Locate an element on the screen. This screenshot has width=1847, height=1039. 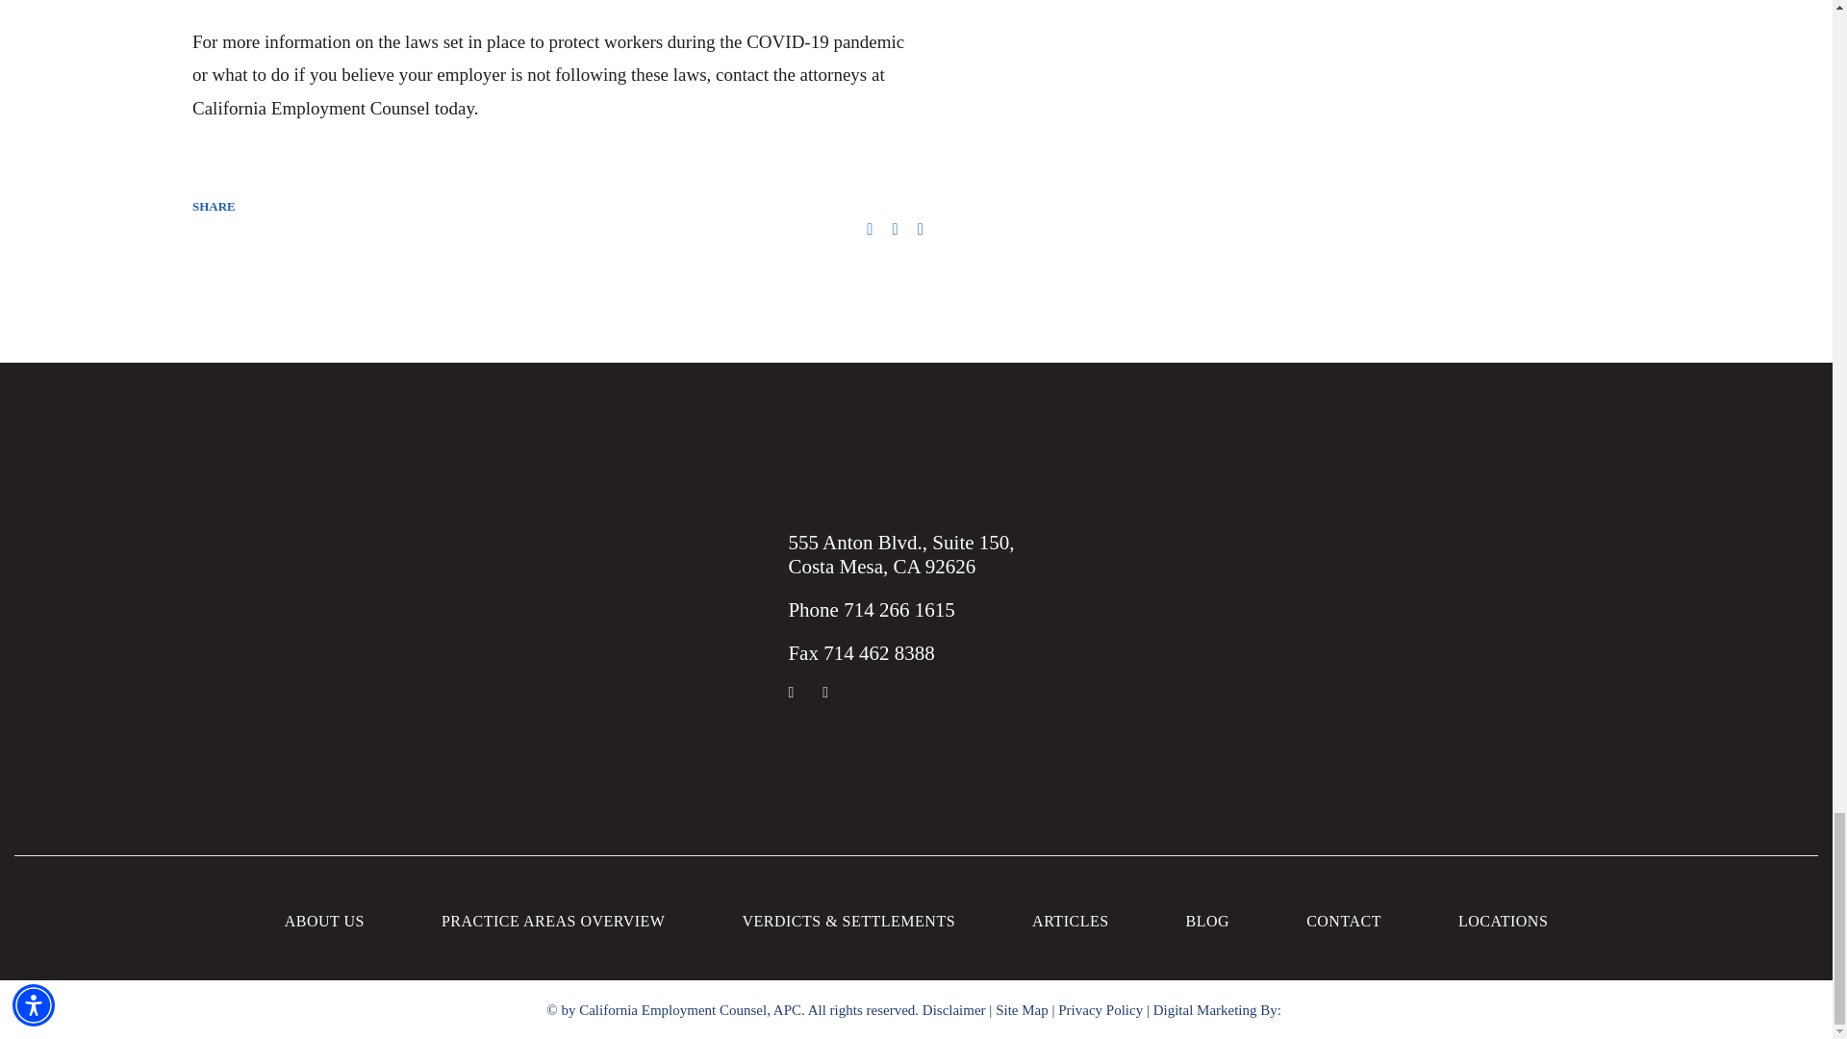
contact the attorneys at California Employment Counsel is located at coordinates (538, 90).